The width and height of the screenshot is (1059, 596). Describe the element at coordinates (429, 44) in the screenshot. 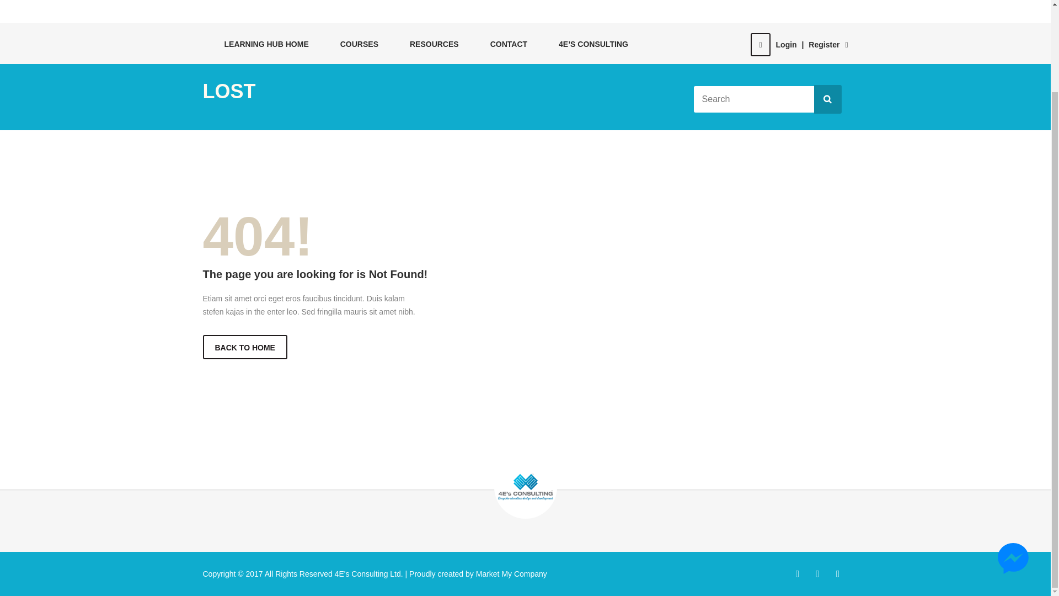

I see `RESOURCES` at that location.